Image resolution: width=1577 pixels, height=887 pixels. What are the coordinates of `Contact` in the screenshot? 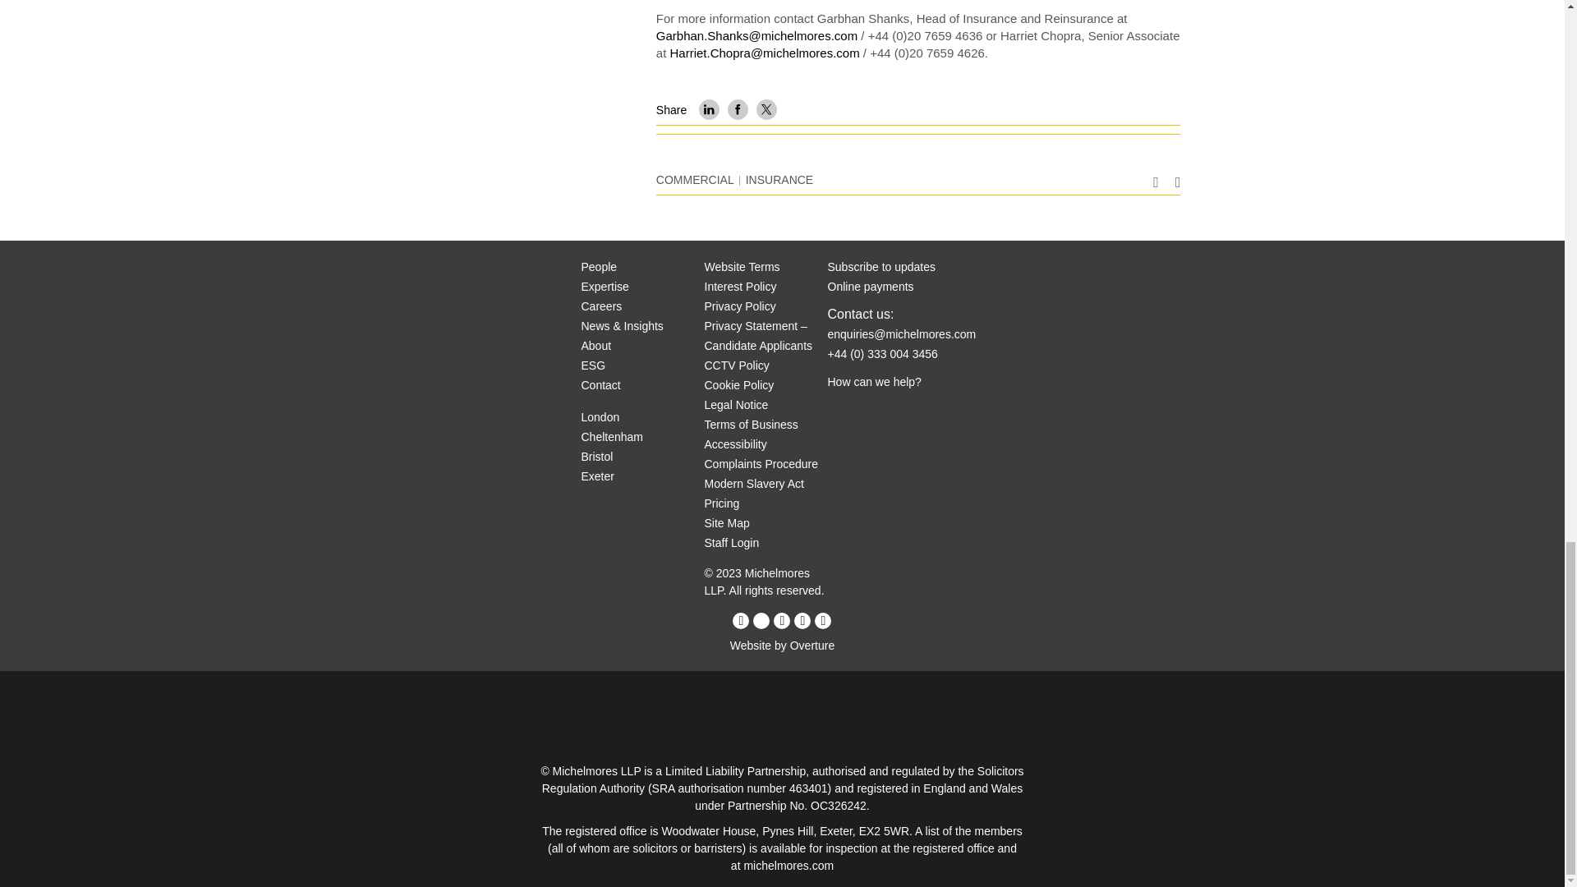 It's located at (601, 385).